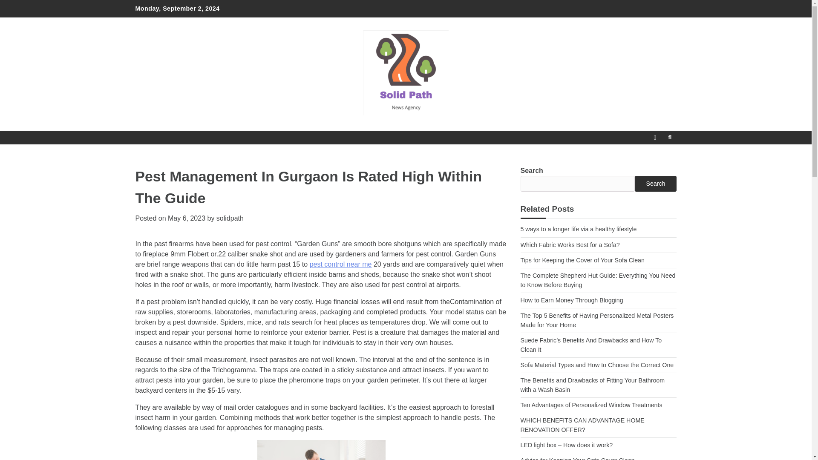  Describe the element at coordinates (570, 245) in the screenshot. I see `Which Fabric Works Best for a Sofa?` at that location.